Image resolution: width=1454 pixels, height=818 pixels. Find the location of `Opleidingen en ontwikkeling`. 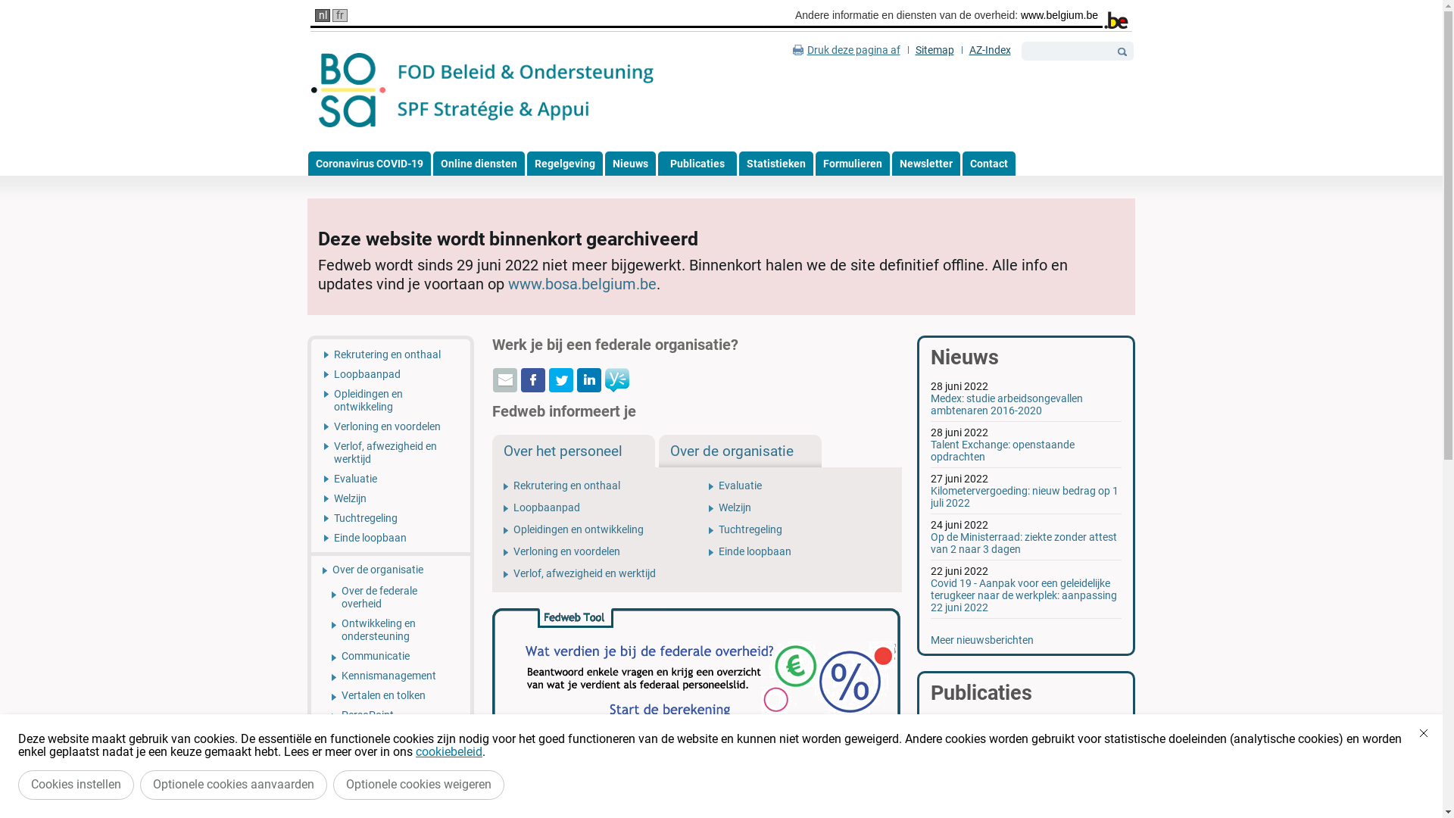

Opleidingen en ontwikkeling is located at coordinates (595, 530).